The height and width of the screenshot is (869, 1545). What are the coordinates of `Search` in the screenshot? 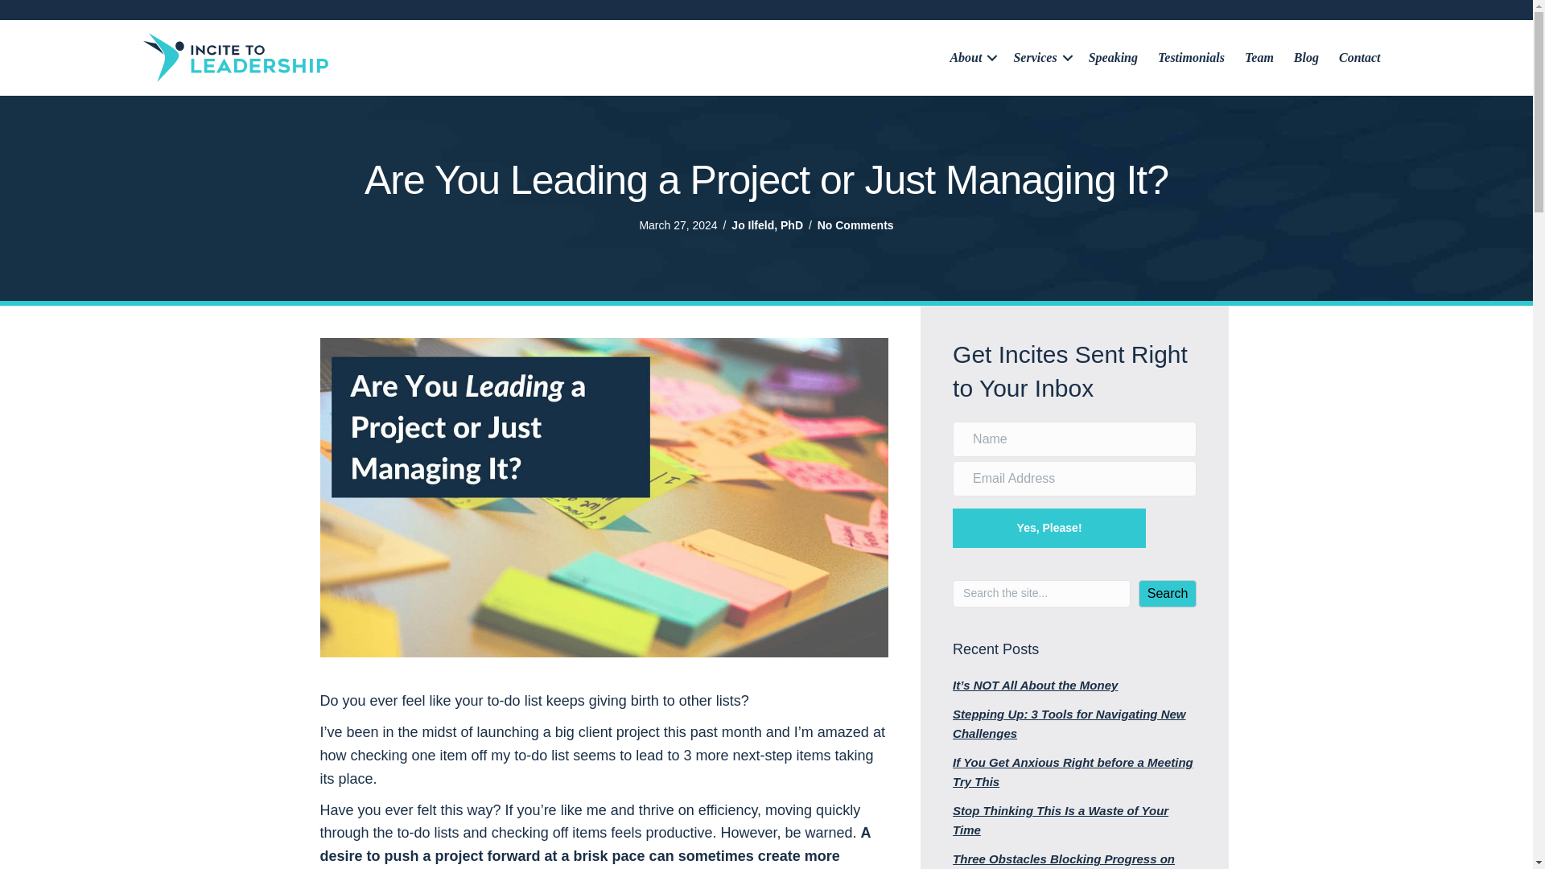 It's located at (1168, 594).